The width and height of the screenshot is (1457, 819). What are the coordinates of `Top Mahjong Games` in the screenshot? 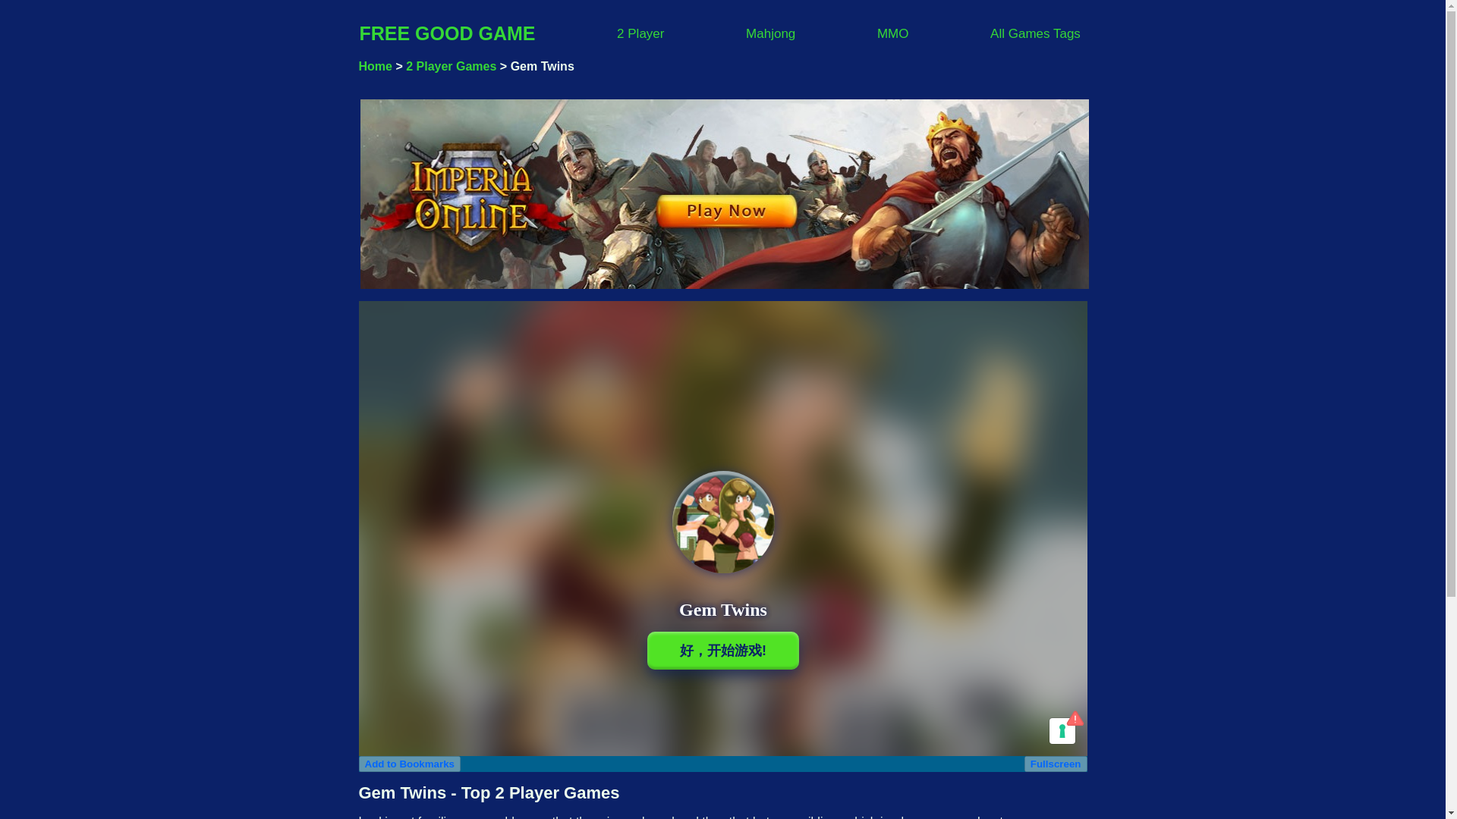 It's located at (771, 32).